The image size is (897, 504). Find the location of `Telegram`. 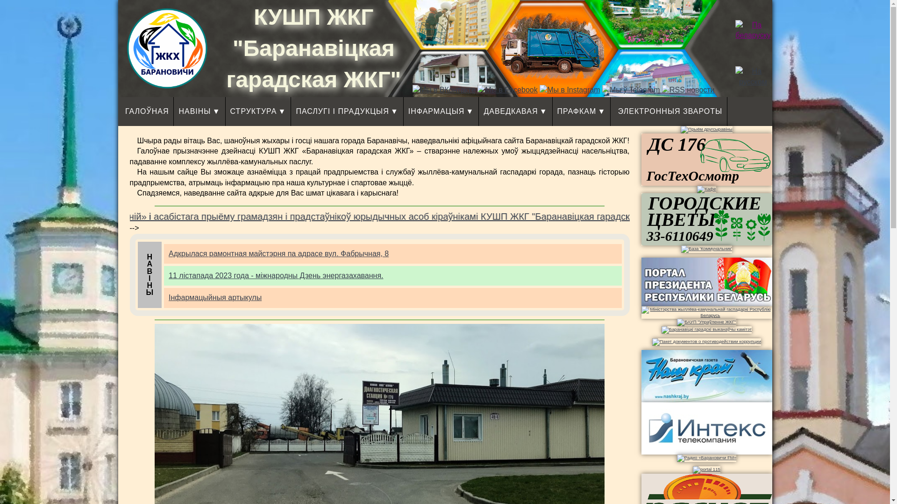

Telegram is located at coordinates (631, 90).